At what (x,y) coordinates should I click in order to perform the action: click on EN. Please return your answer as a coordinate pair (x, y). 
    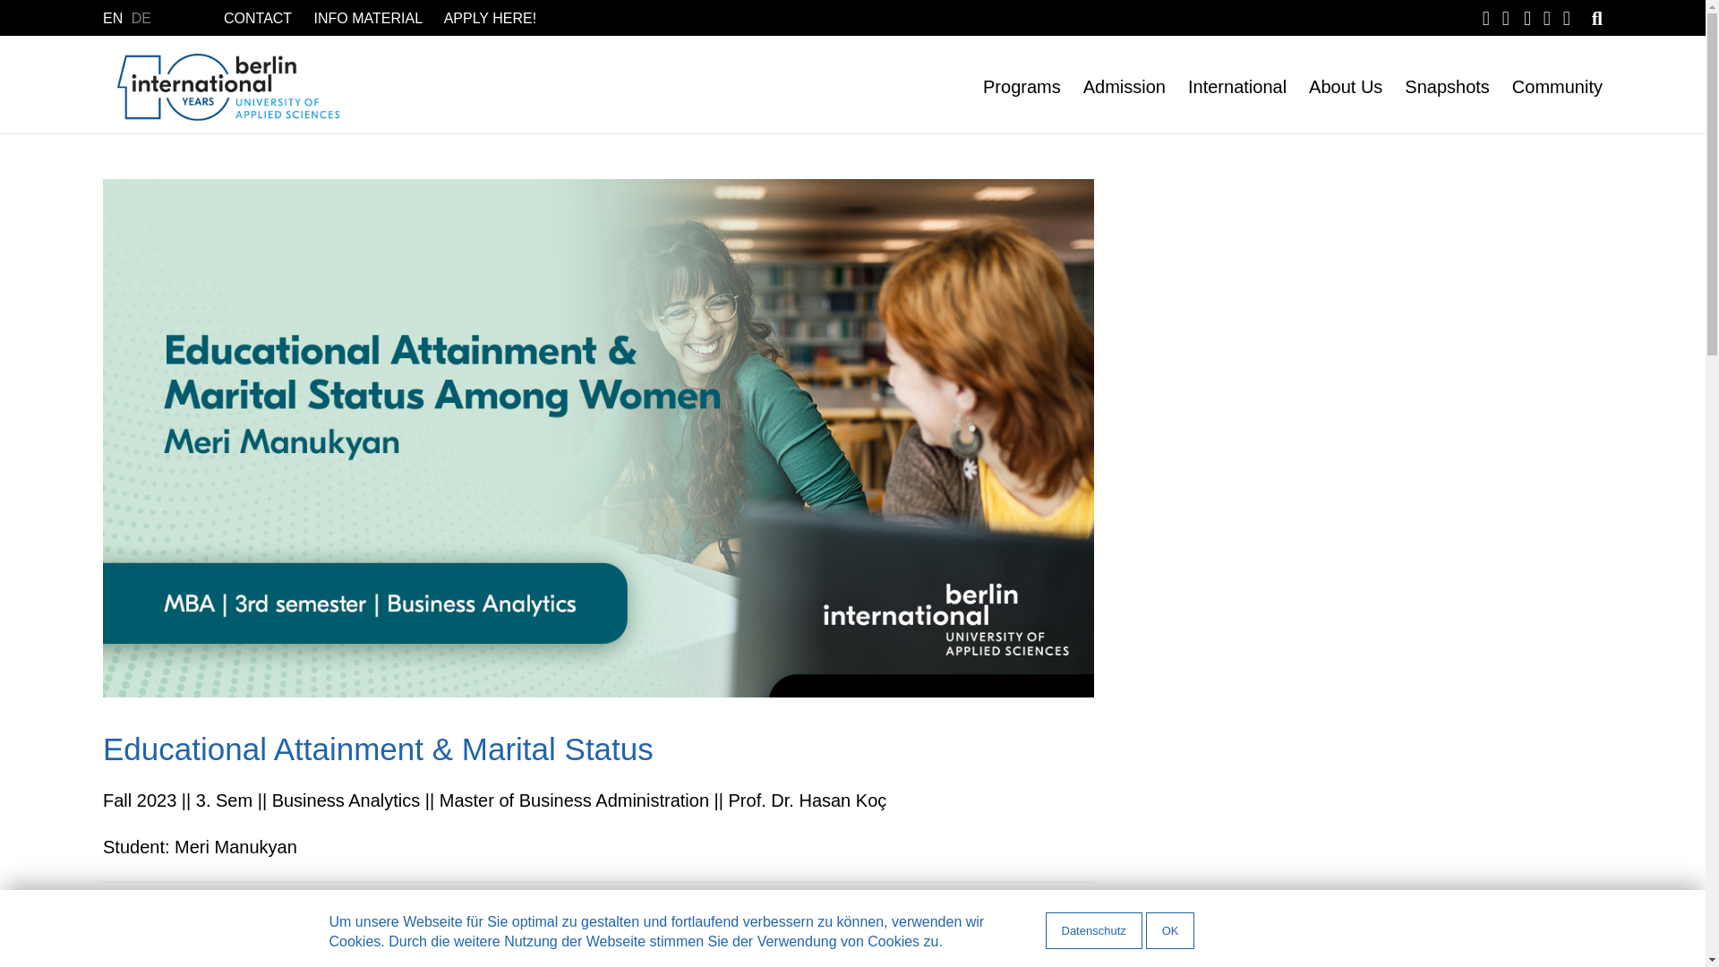
    Looking at the image, I should click on (115, 18).